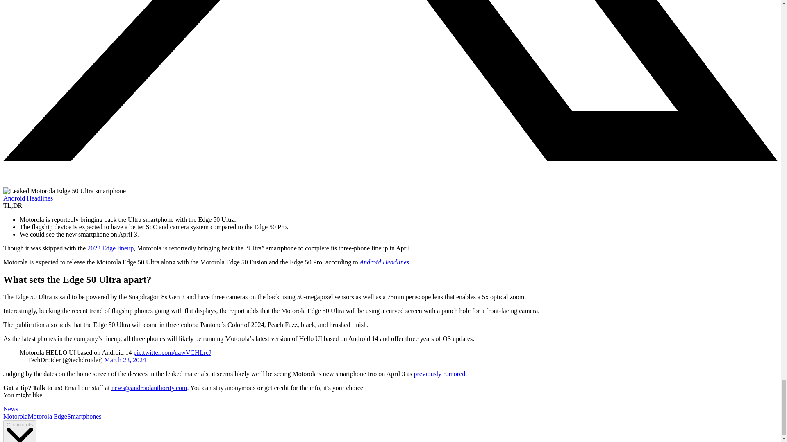 Image resolution: width=787 pixels, height=442 pixels. I want to click on Motorola, so click(15, 416).